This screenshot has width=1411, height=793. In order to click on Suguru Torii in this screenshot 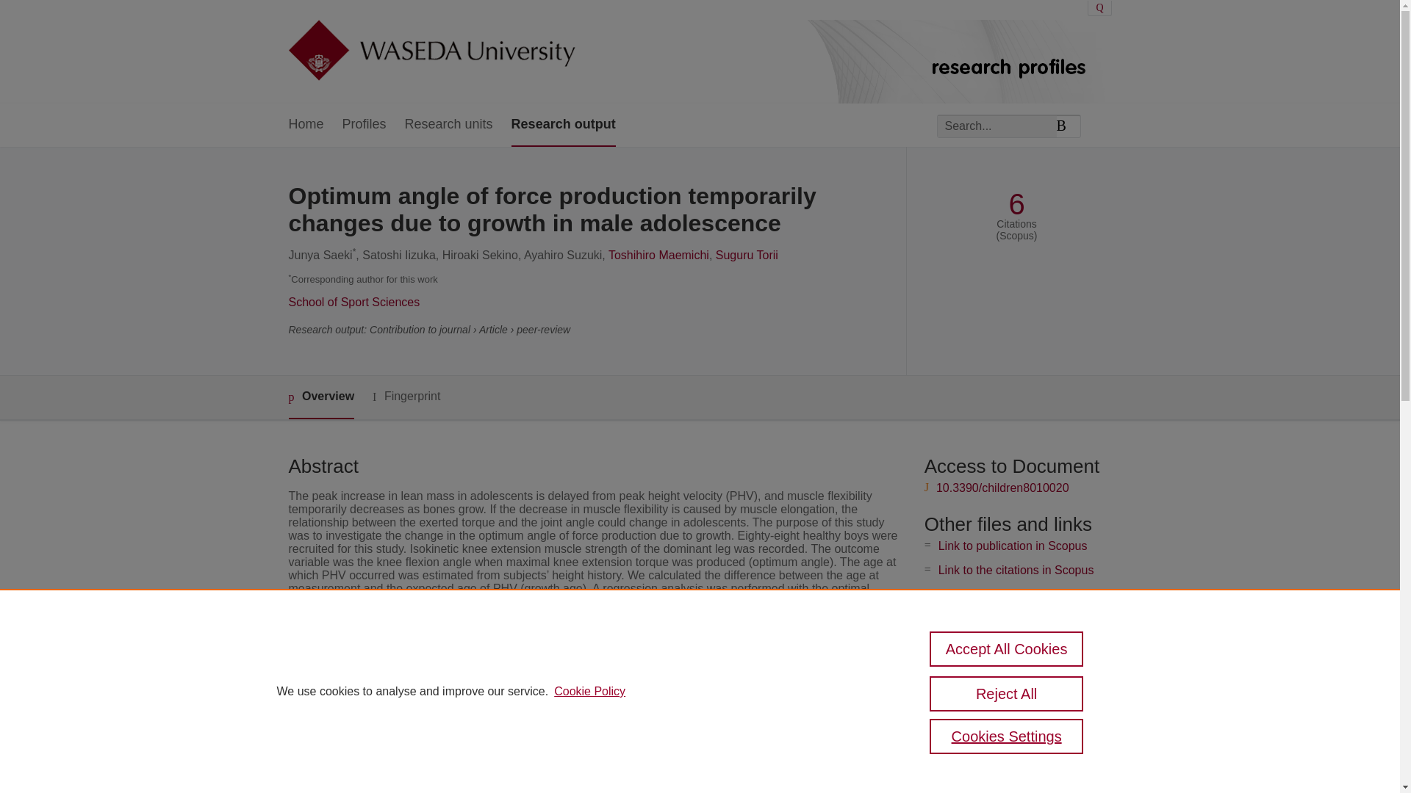, I will do `click(747, 256)`.